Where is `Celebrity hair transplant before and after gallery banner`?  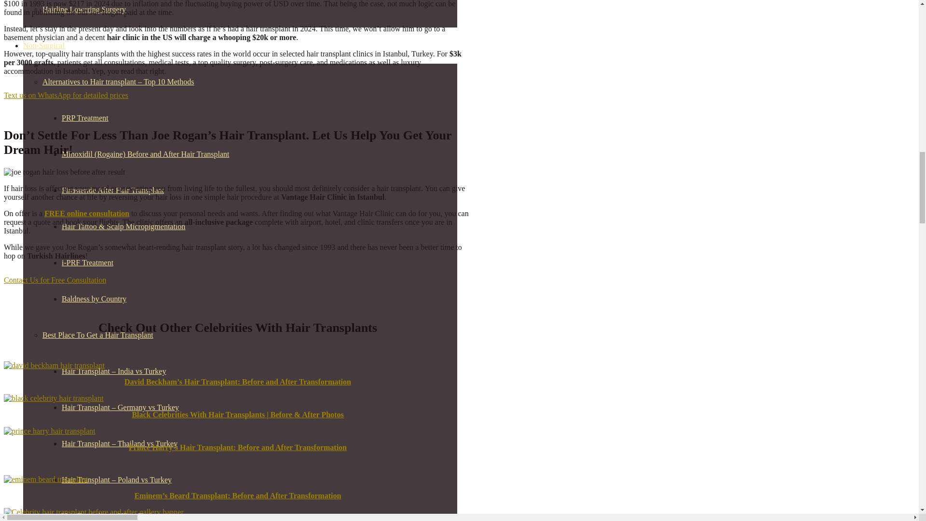 Celebrity hair transplant before and after gallery banner is located at coordinates (94, 512).